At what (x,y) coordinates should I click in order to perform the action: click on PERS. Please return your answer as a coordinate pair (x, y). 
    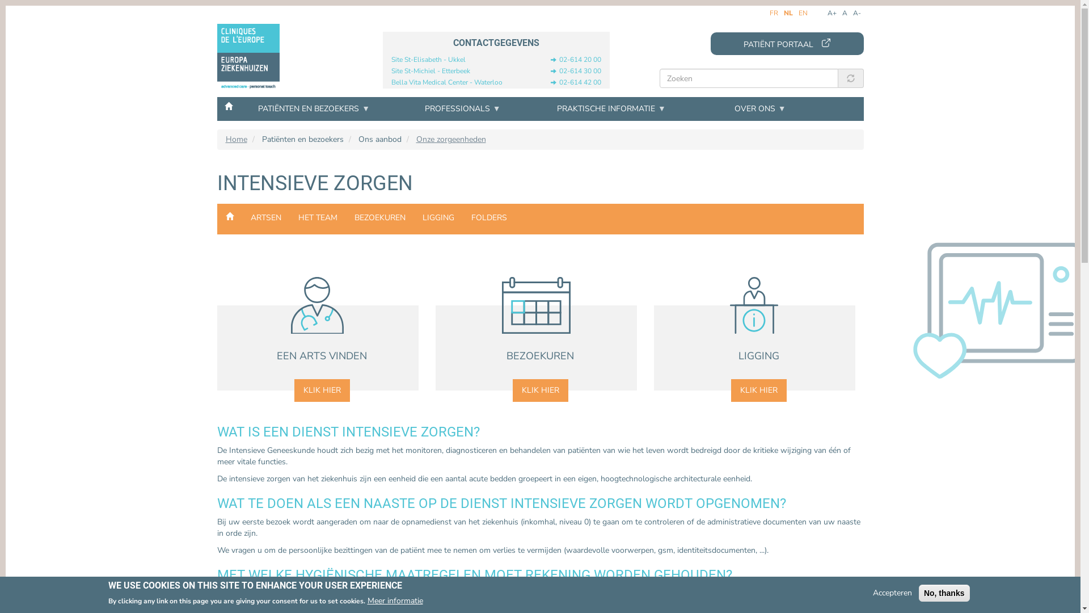
    Looking at the image, I should click on (289, 265).